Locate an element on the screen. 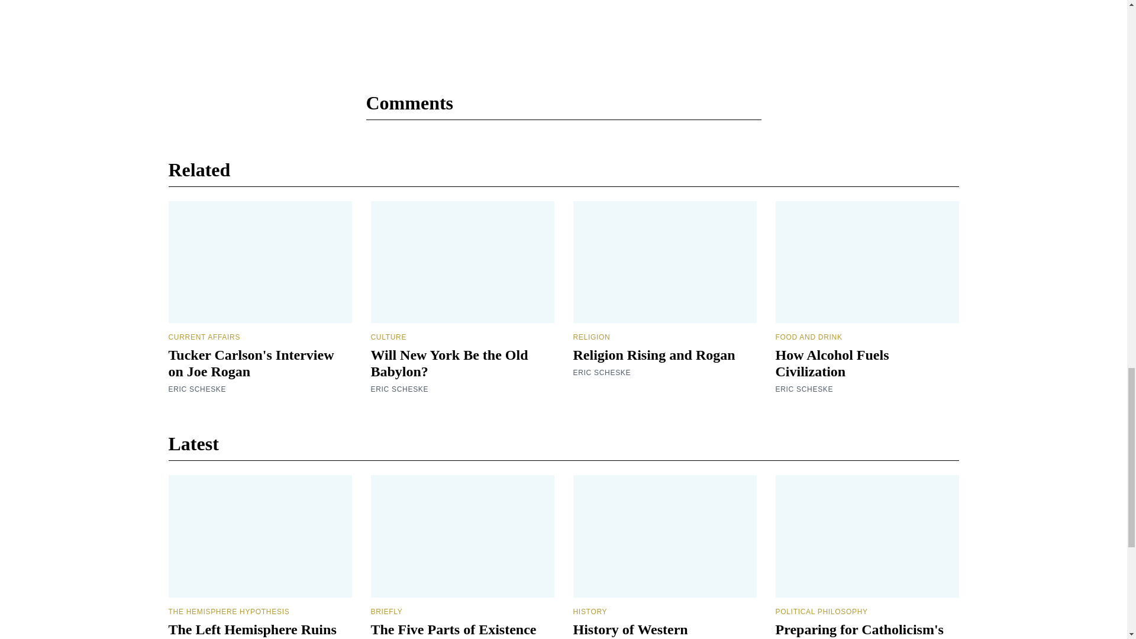 The width and height of the screenshot is (1136, 639). Tucker Carlson's Interview on Joe Rogan is located at coordinates (251, 363).